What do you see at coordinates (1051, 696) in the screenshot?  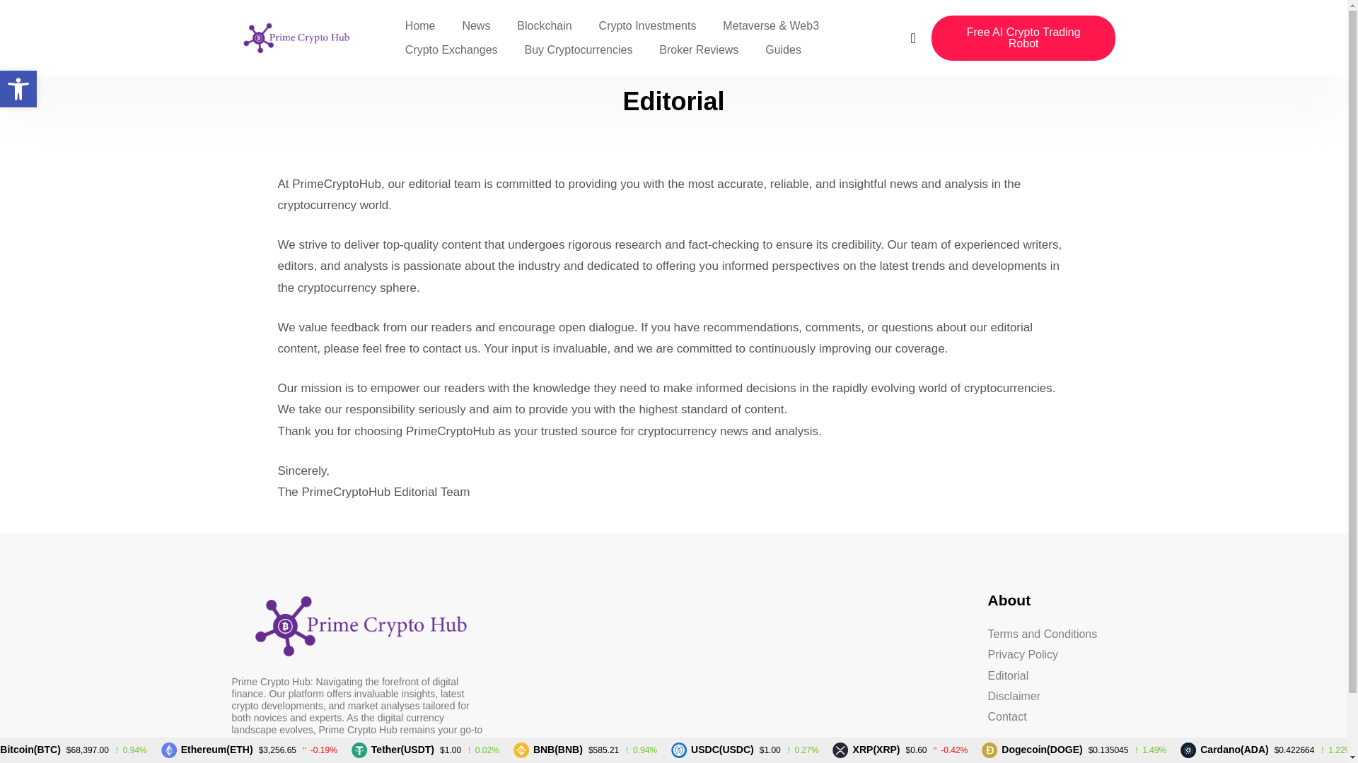 I see `Contact` at bounding box center [1051, 696].